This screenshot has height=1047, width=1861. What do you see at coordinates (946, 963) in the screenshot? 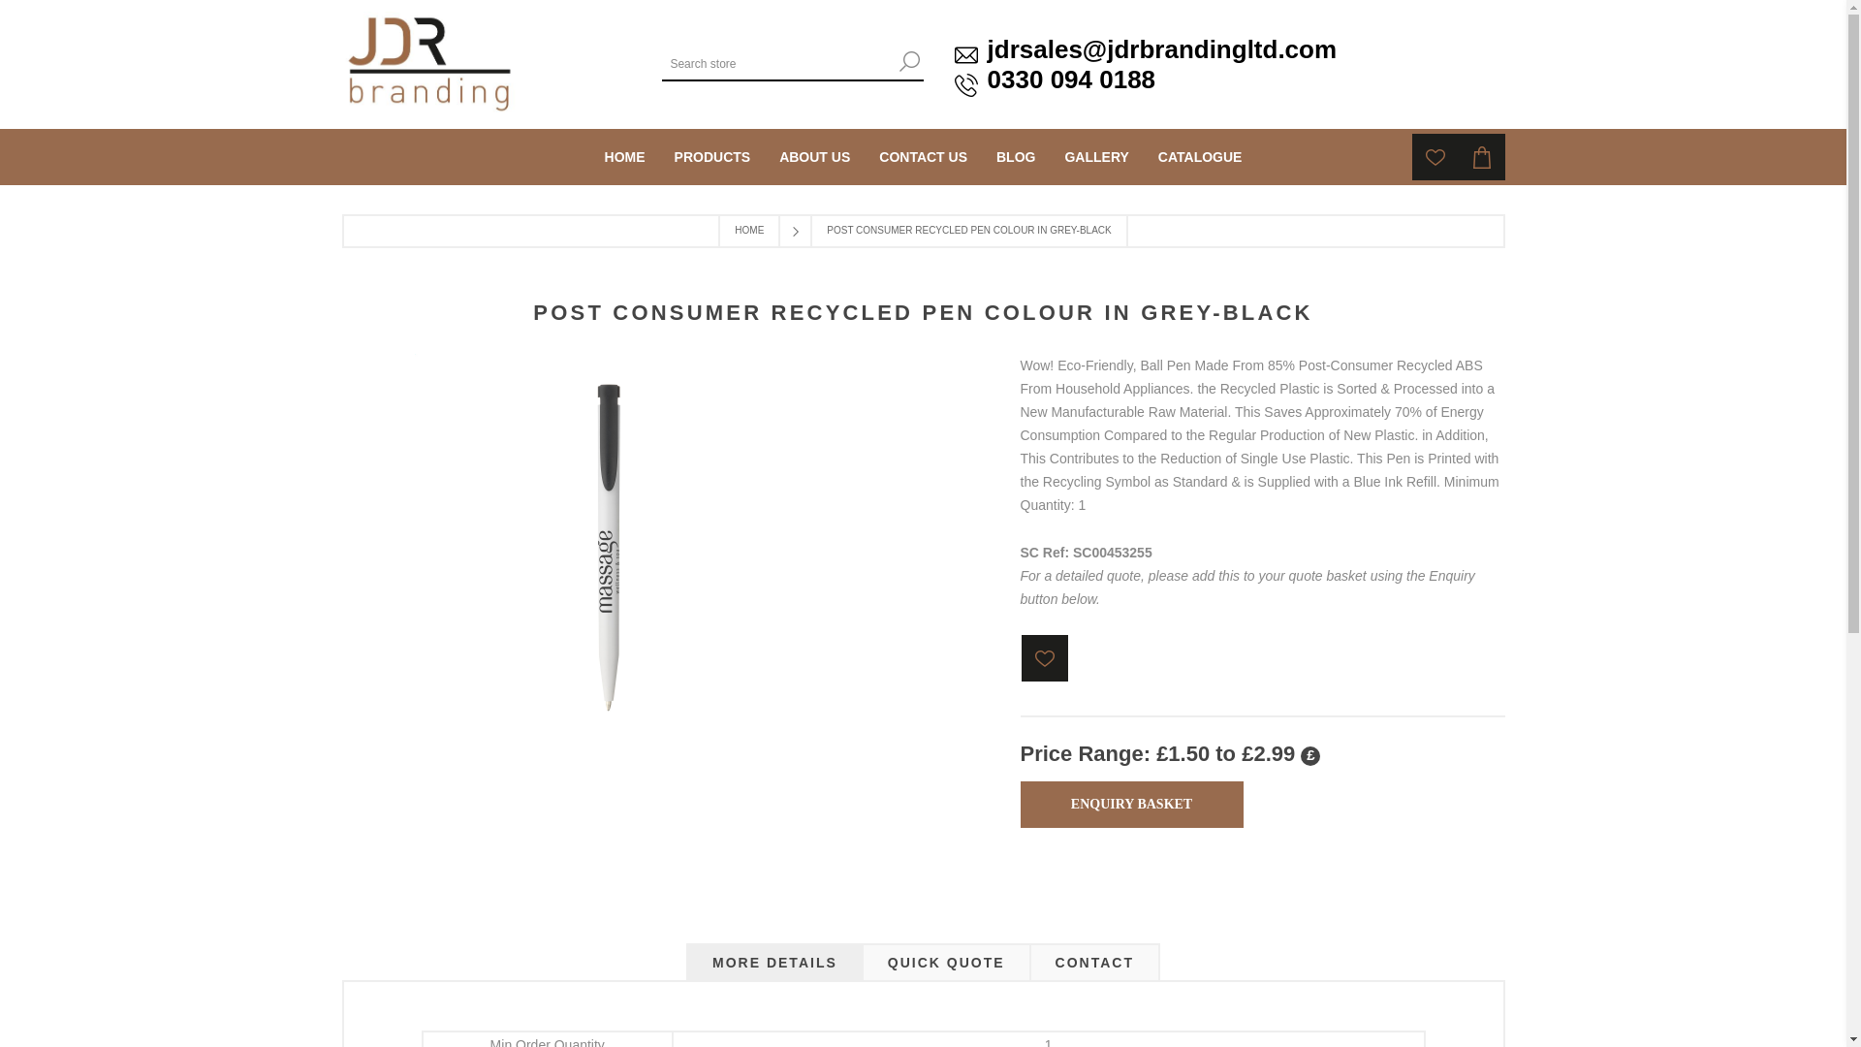
I see `QUICK QUOTE` at bounding box center [946, 963].